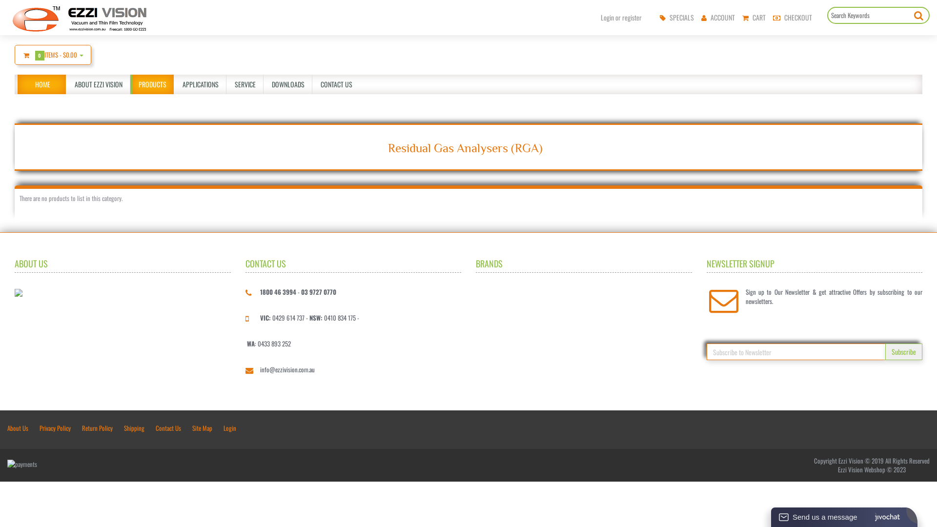 This screenshot has width=937, height=527. What do you see at coordinates (873, 52) in the screenshot?
I see `Googleplus` at bounding box center [873, 52].